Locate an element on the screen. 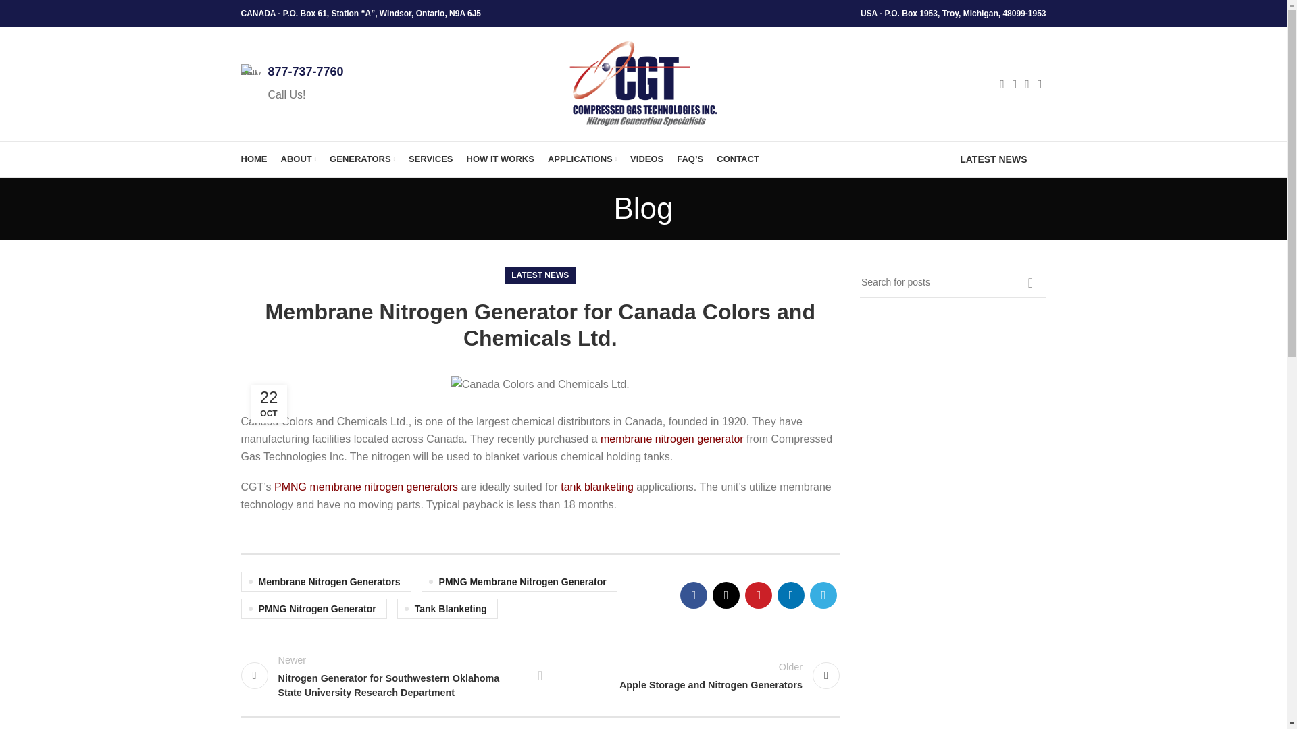 The image size is (1297, 729). go front page is located at coordinates (253, 159).